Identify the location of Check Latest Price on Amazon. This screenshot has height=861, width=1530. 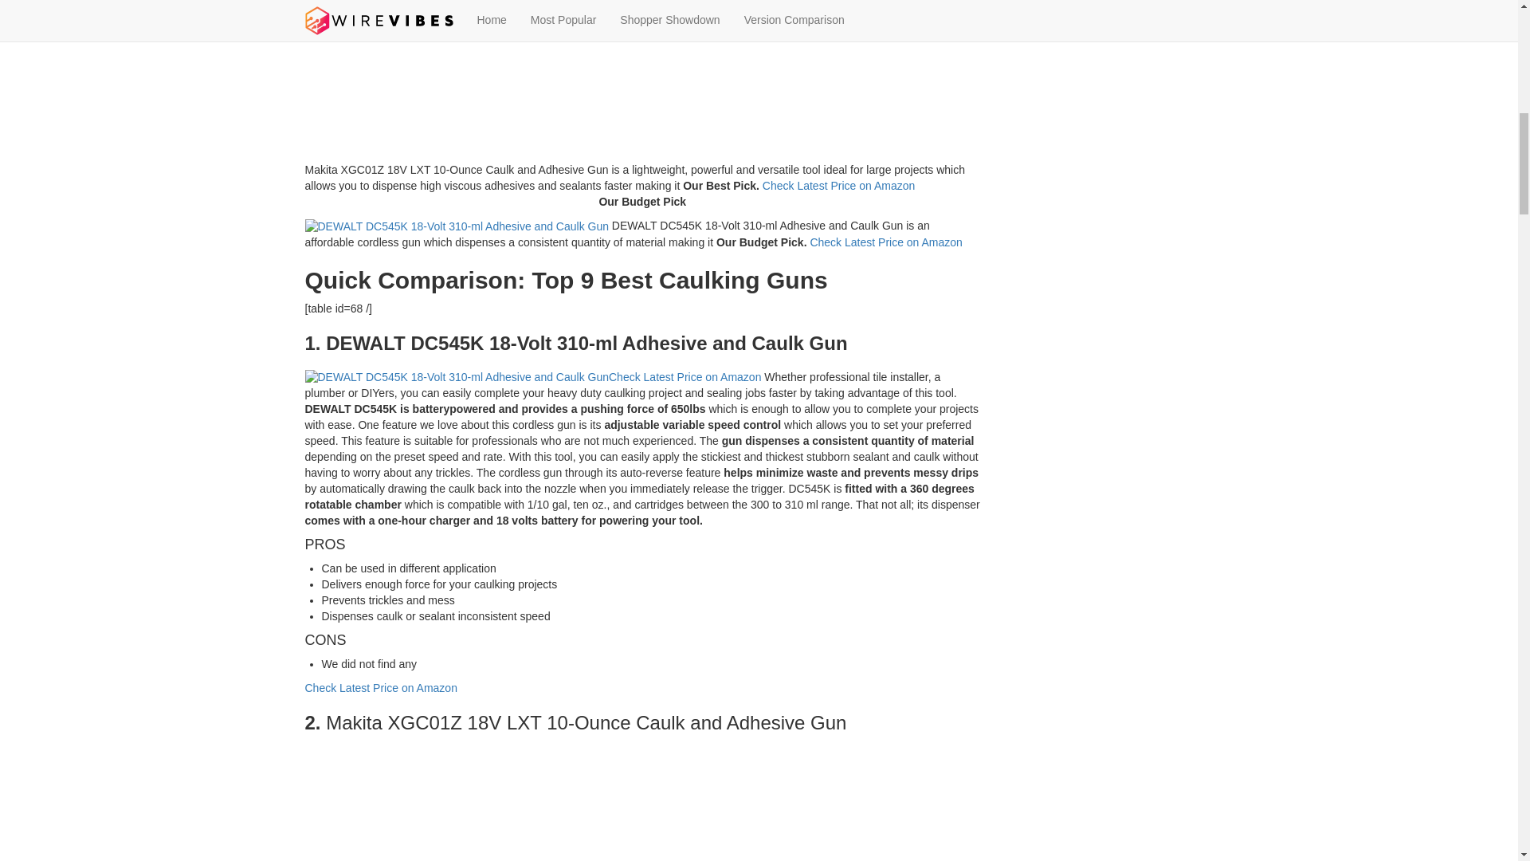
(838, 185).